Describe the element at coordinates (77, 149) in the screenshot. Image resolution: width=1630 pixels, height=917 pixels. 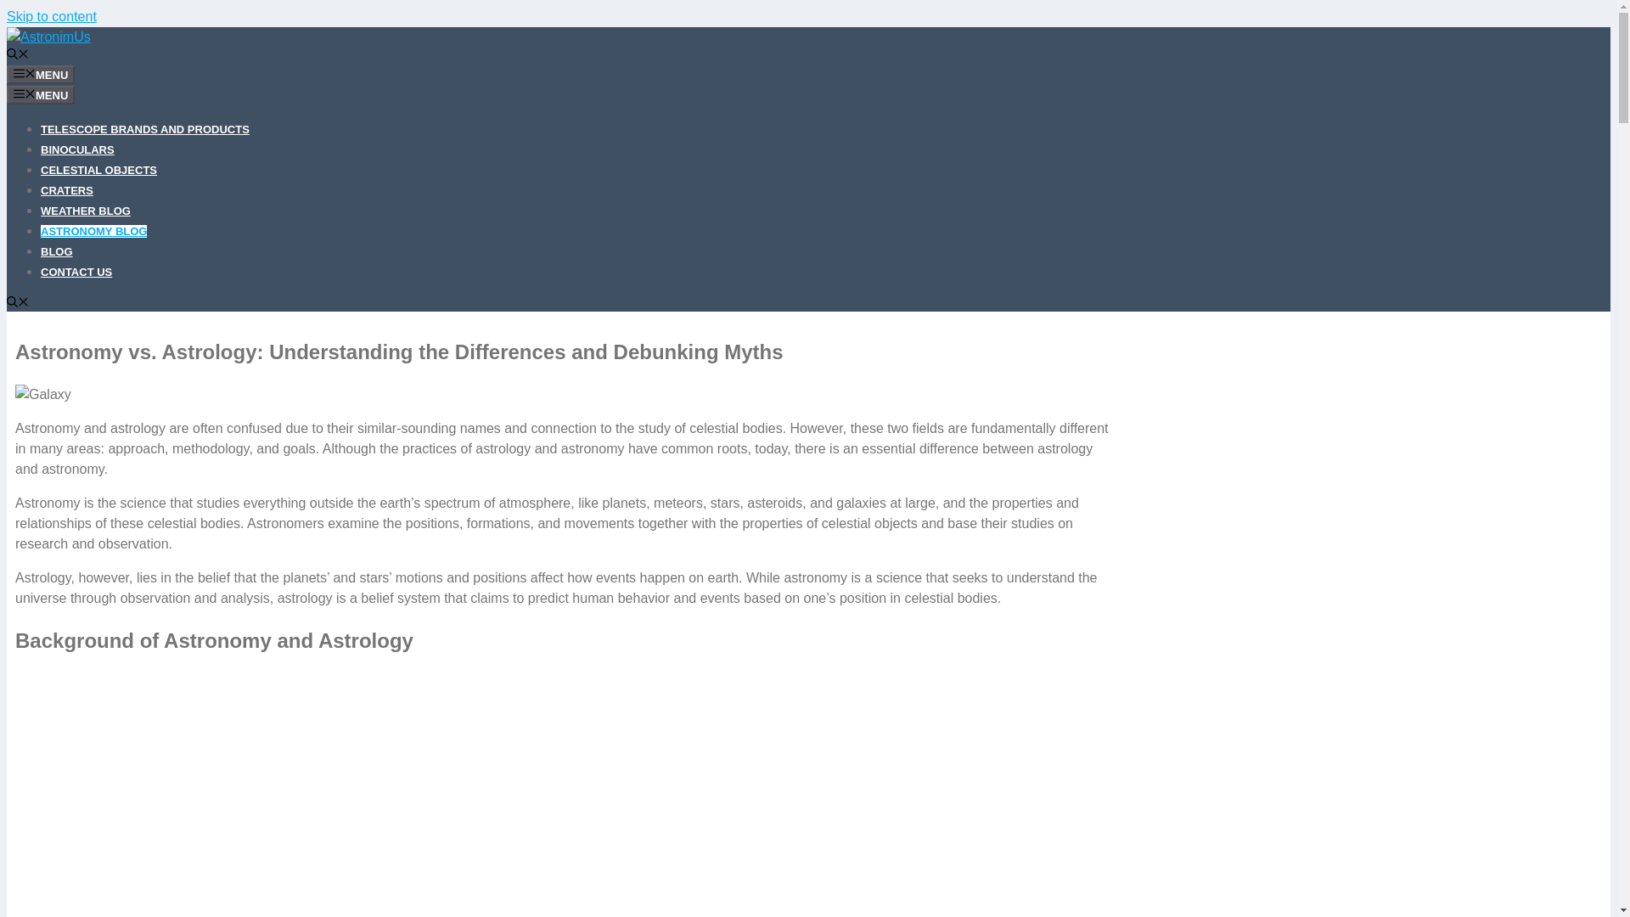
I see `BINOCULARS` at that location.